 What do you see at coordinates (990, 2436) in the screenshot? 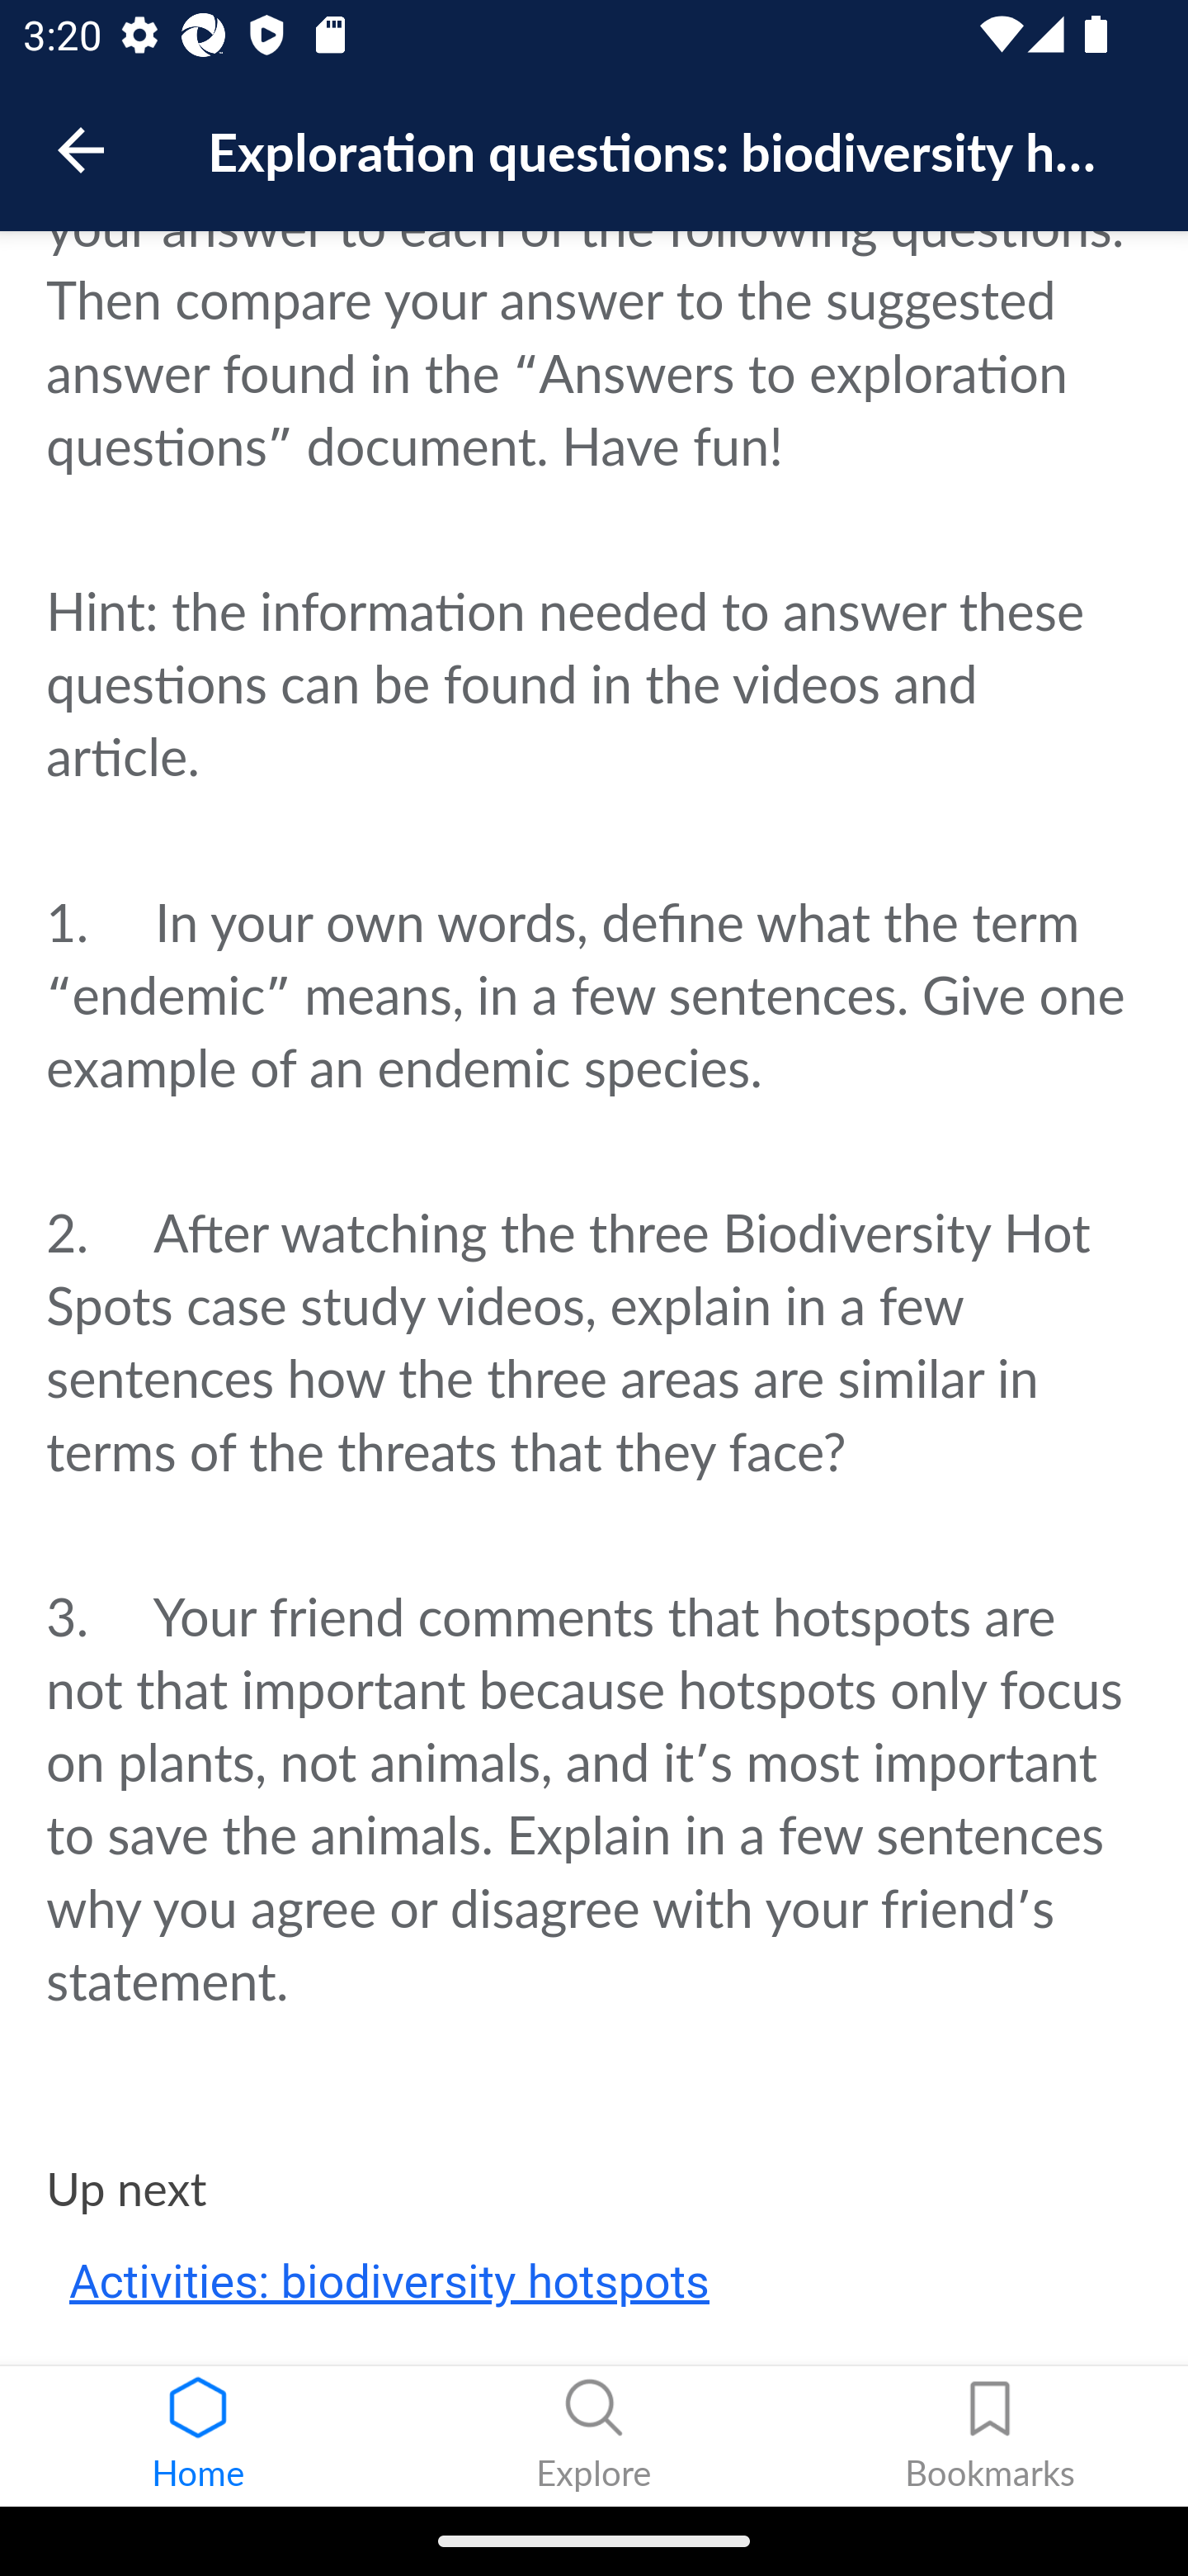
I see `Bookmarks` at bounding box center [990, 2436].